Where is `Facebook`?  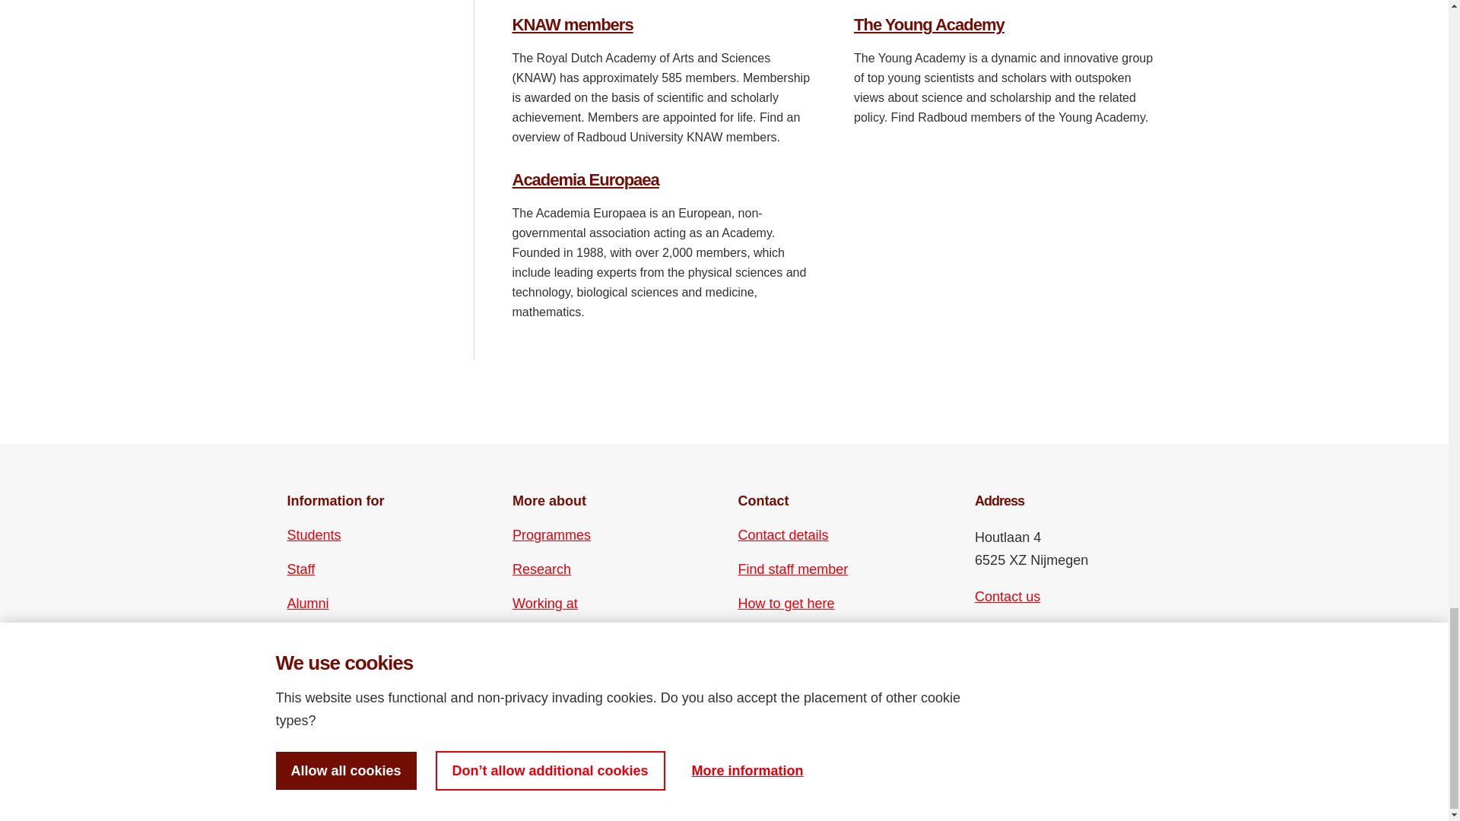
Facebook is located at coordinates (985, 642).